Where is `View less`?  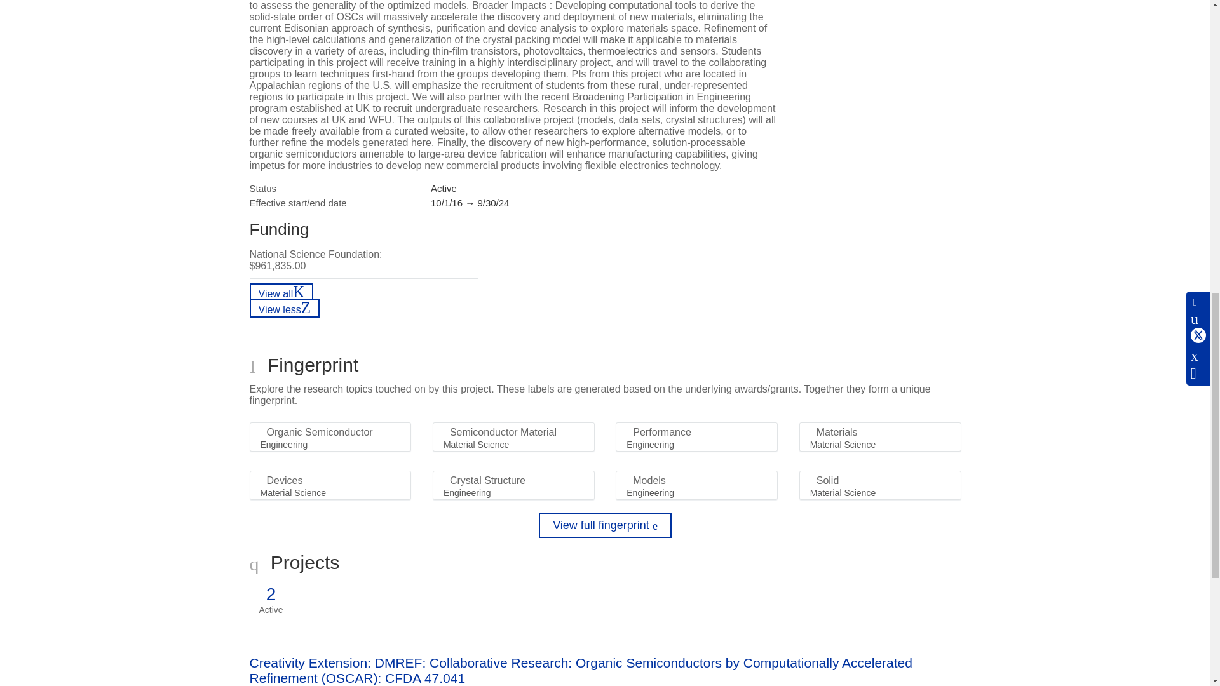 View less is located at coordinates (284, 308).